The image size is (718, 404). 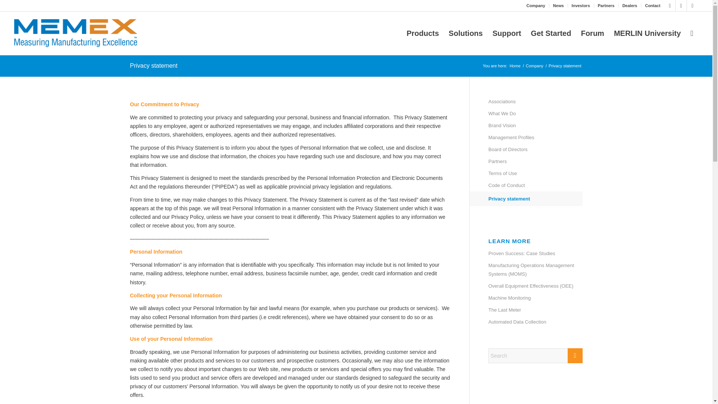 I want to click on Click to start search, so click(x=575, y=355).